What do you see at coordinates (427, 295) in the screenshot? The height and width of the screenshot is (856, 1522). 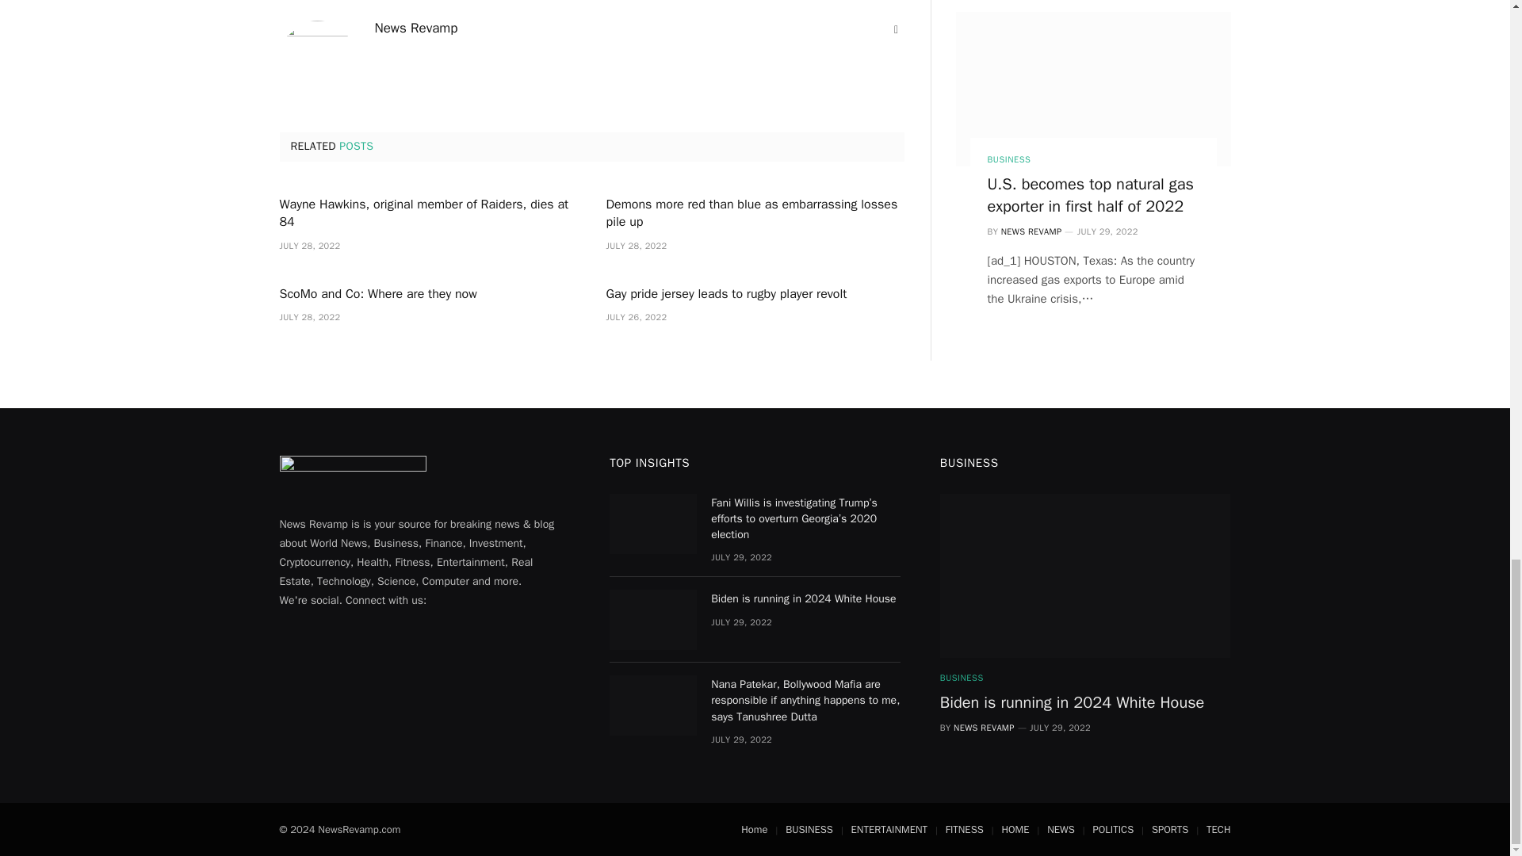 I see `ScoMo and Co: Where are they now` at bounding box center [427, 295].